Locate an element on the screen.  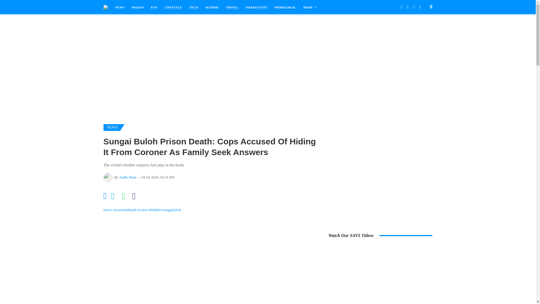
Follow us on Twitter is located at coordinates (408, 7).